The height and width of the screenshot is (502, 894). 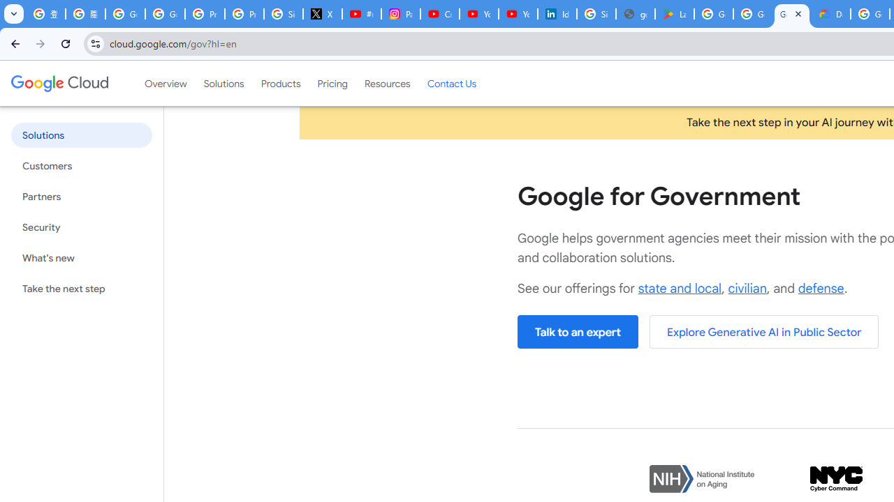 I want to click on Take the next step, so click(x=81, y=289).